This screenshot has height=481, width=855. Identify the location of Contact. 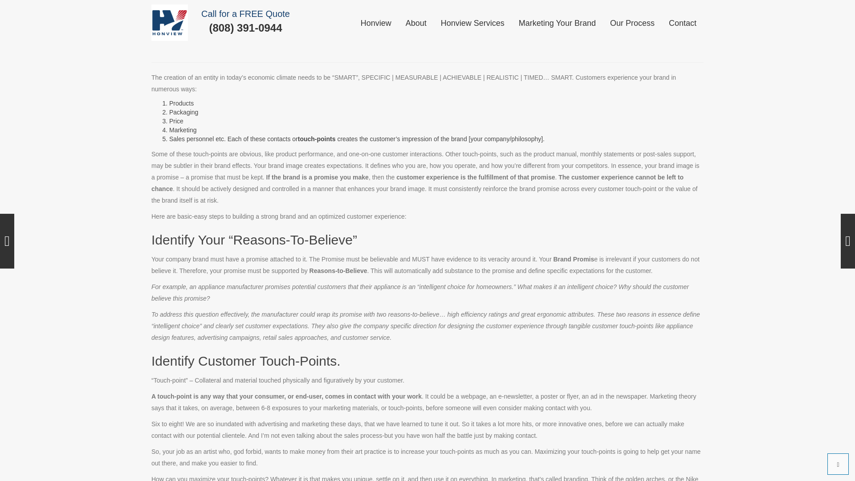
(682, 23).